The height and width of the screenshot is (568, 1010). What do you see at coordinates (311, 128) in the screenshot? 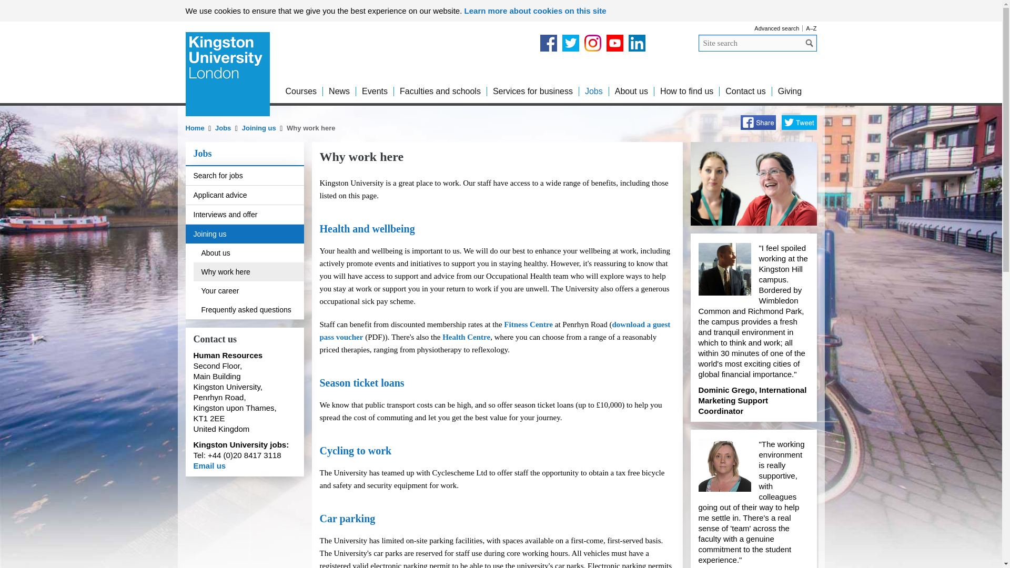
I see `Why work here` at bounding box center [311, 128].